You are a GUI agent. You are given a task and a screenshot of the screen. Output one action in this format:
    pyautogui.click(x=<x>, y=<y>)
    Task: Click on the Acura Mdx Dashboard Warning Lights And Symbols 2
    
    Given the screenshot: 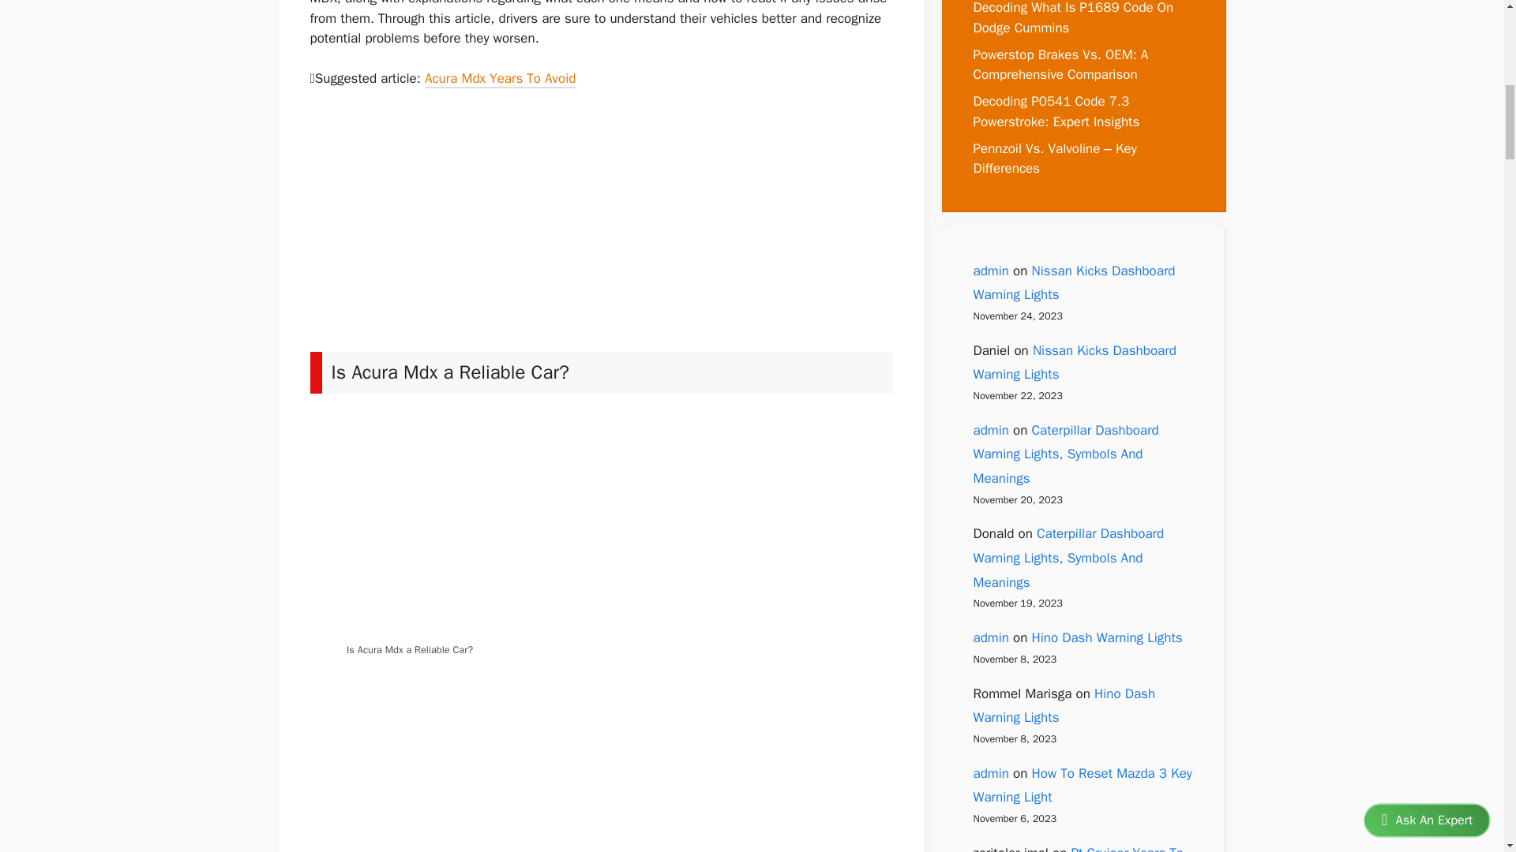 What is the action you would take?
    pyautogui.click(x=602, y=524)
    